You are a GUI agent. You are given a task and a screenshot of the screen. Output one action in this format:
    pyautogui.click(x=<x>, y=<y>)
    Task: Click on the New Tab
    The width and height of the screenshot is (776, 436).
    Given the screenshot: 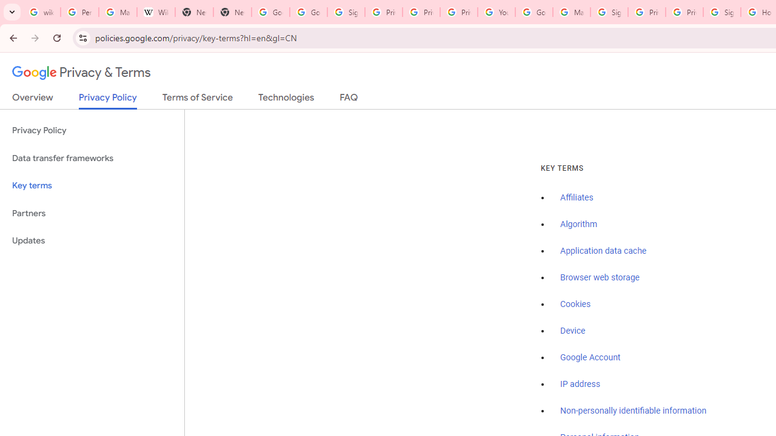 What is the action you would take?
    pyautogui.click(x=232, y=12)
    